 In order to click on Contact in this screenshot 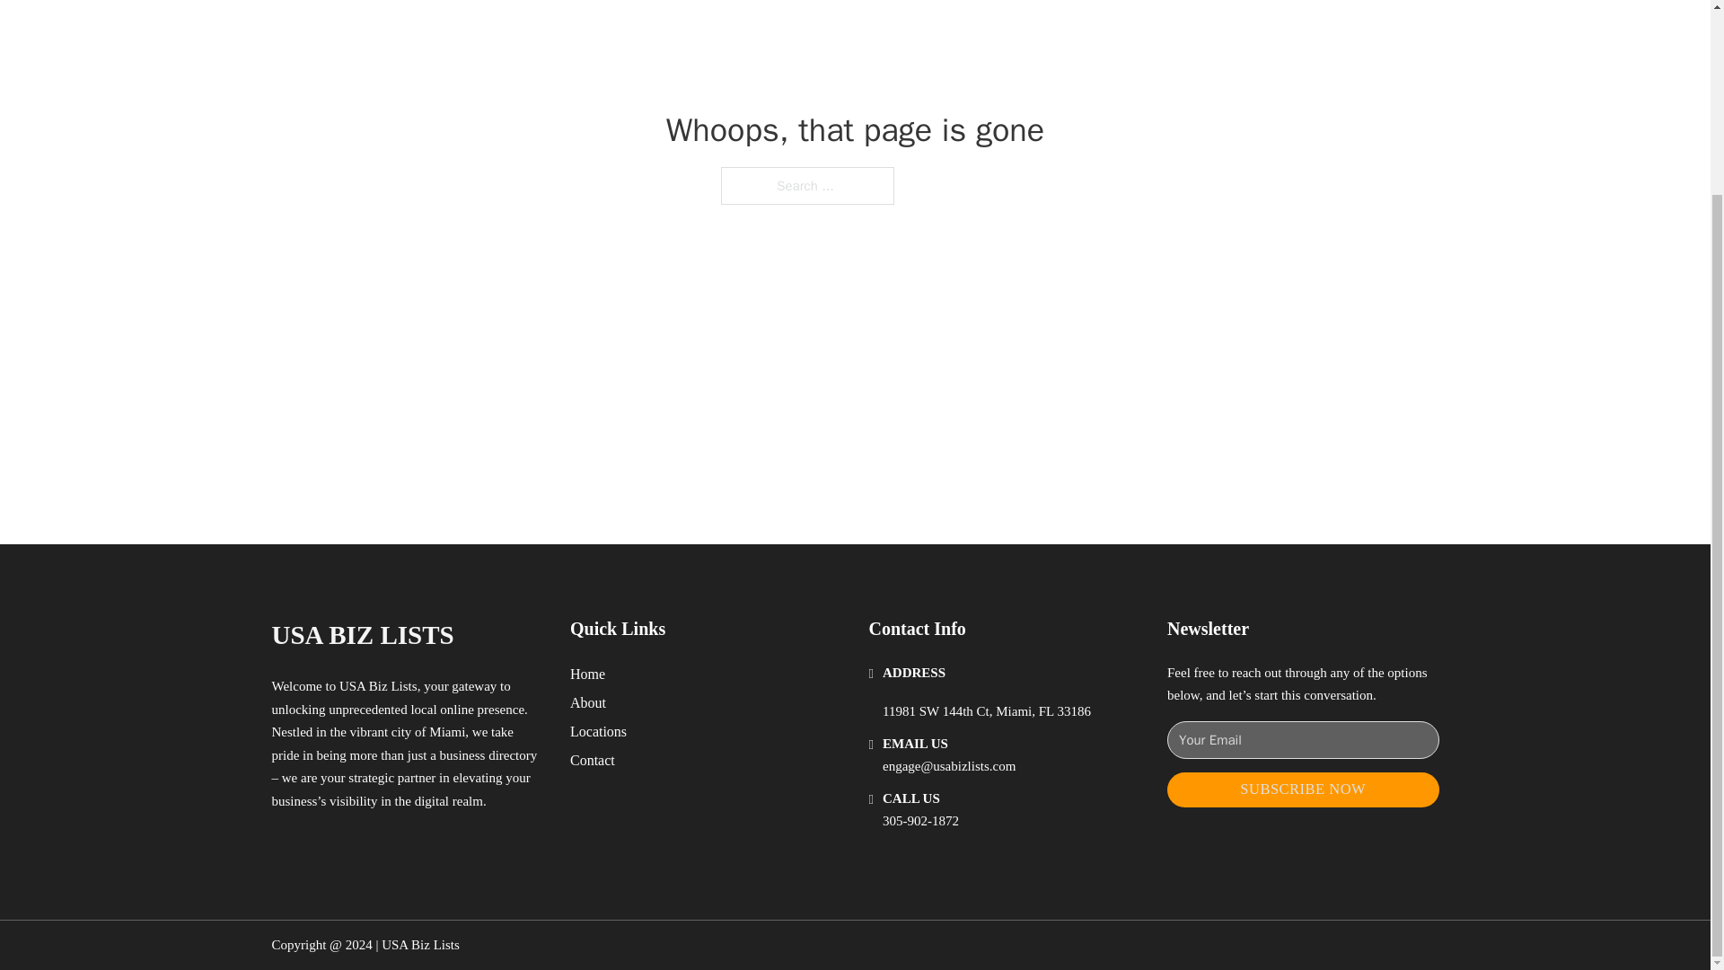, I will do `click(593, 760)`.